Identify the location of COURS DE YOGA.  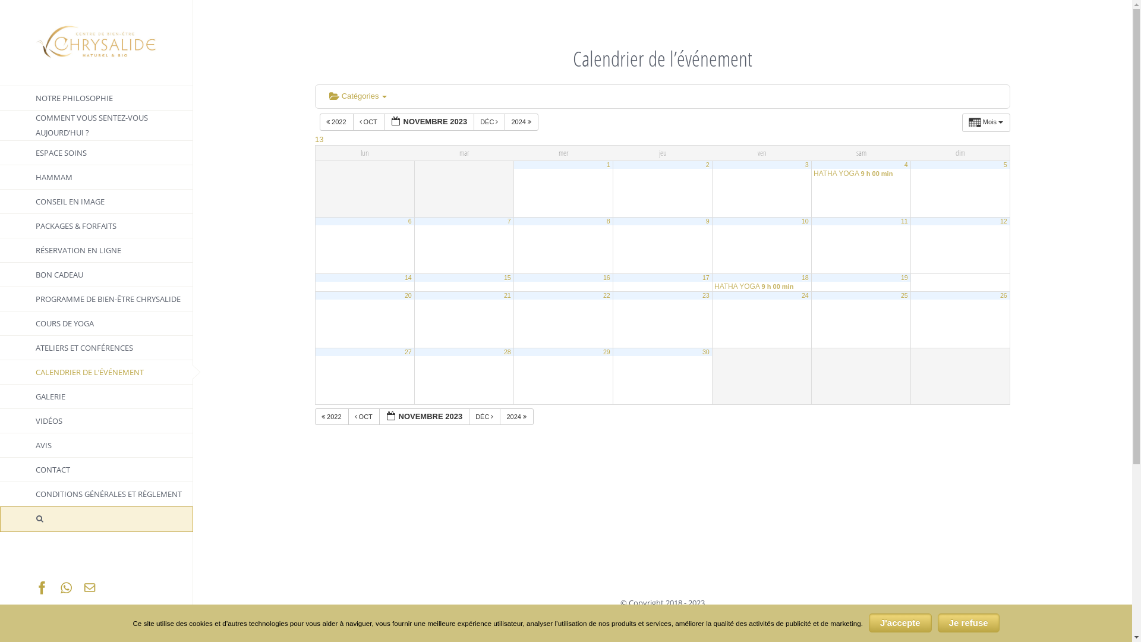
(96, 323).